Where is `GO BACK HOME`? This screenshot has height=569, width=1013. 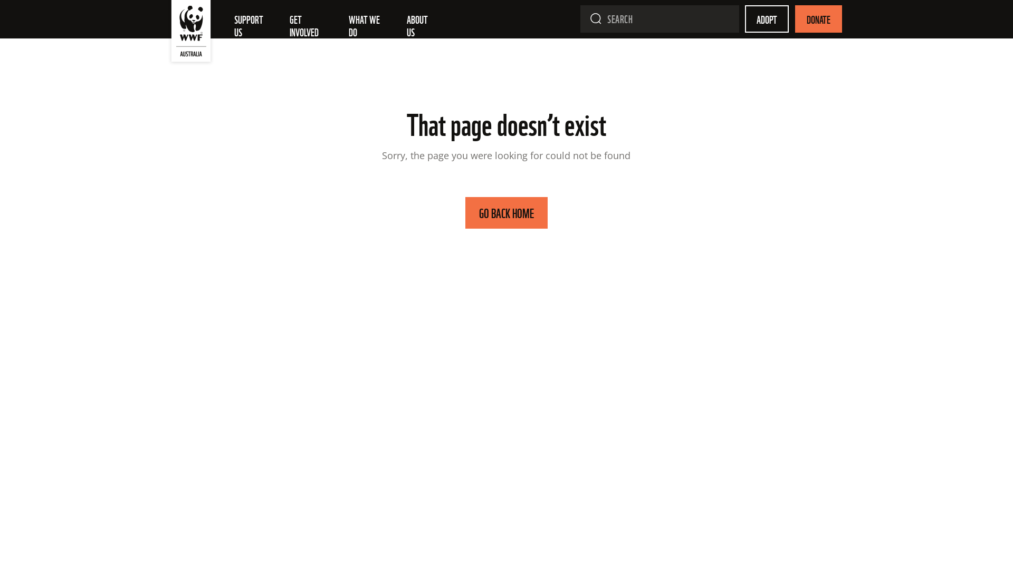
GO BACK HOME is located at coordinates (506, 213).